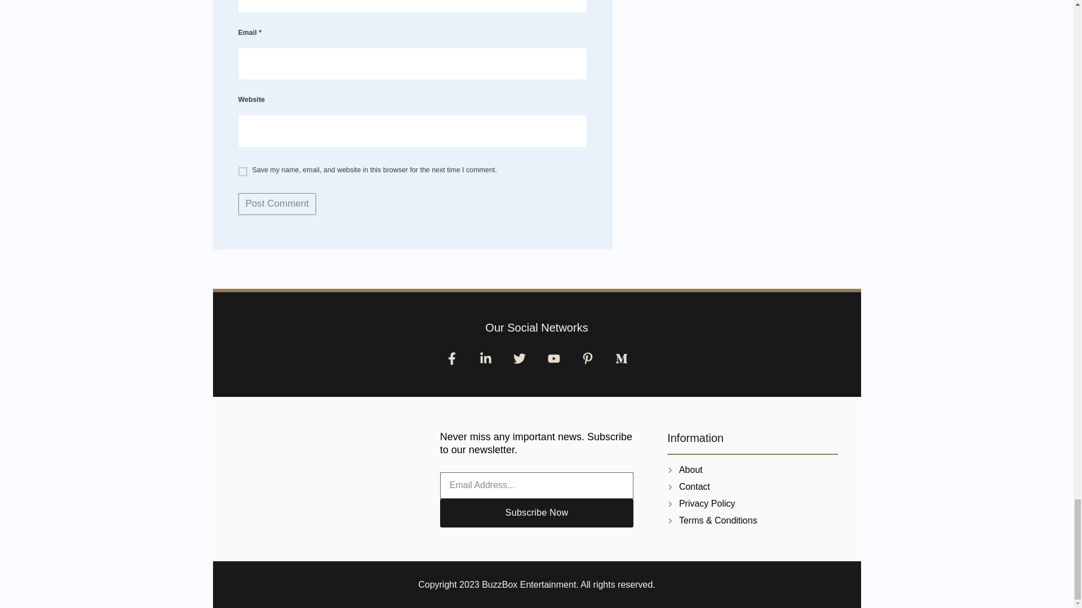 The height and width of the screenshot is (608, 1082). What do you see at coordinates (277, 204) in the screenshot?
I see `Post Comment` at bounding box center [277, 204].